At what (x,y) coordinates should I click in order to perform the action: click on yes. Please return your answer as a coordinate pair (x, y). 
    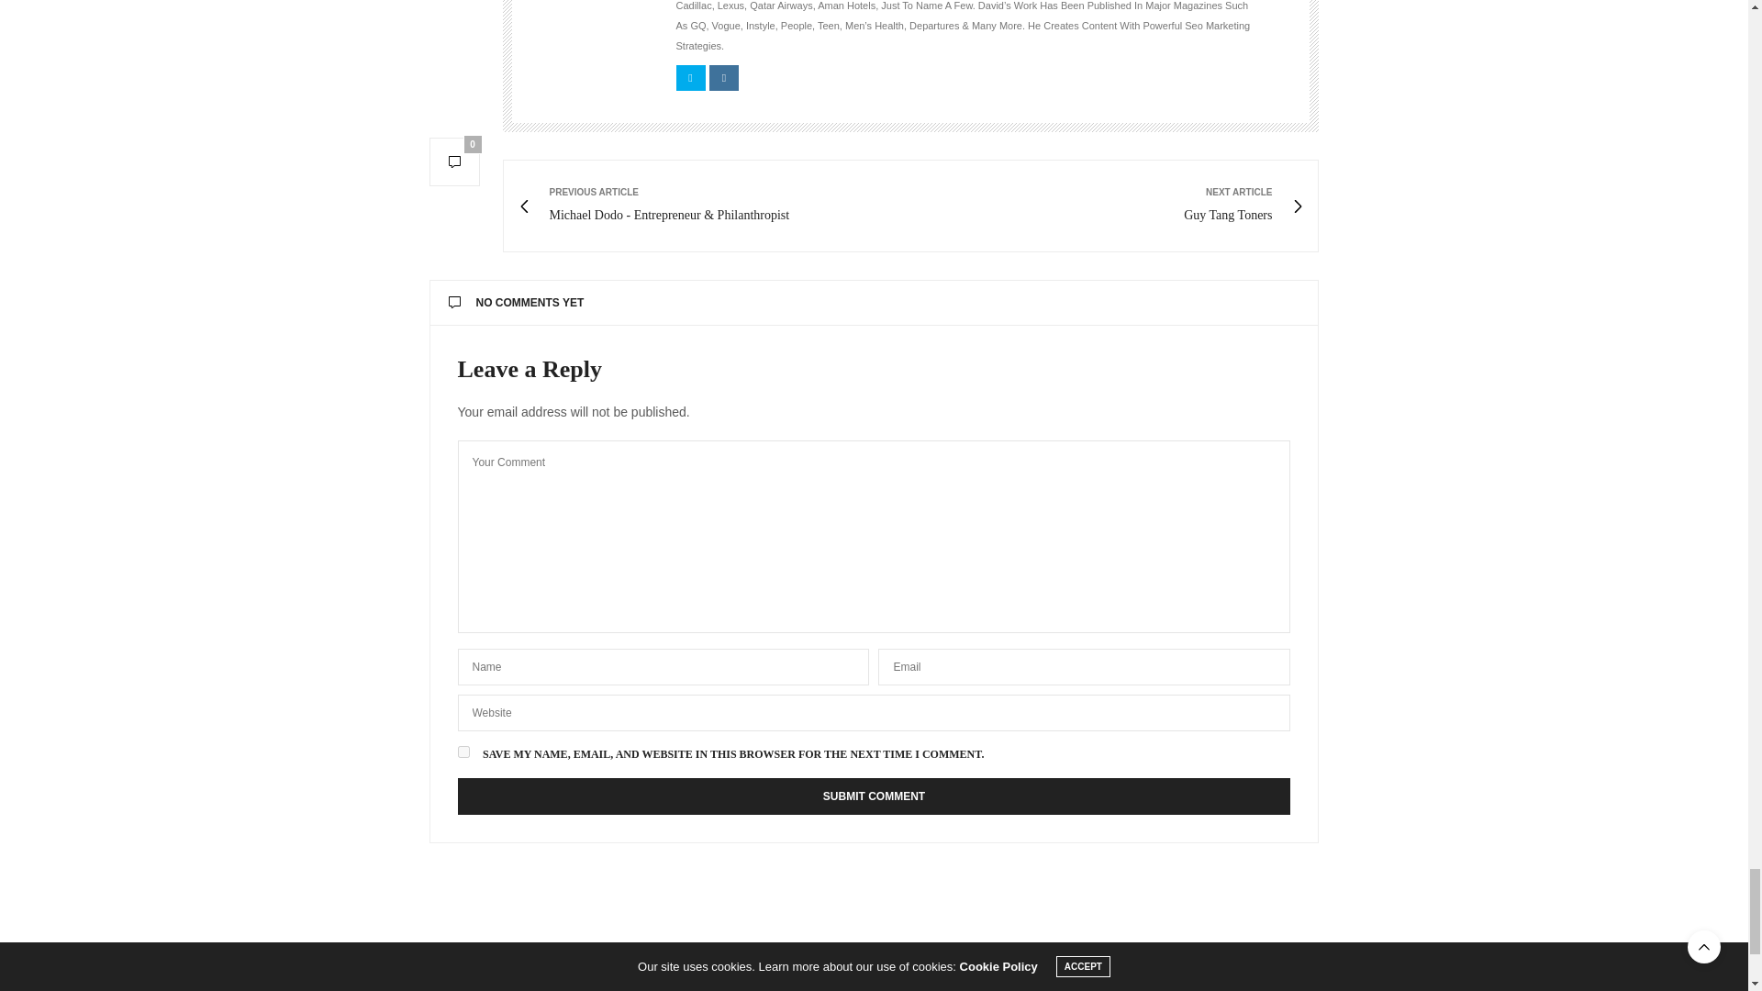
    Looking at the image, I should click on (463, 752).